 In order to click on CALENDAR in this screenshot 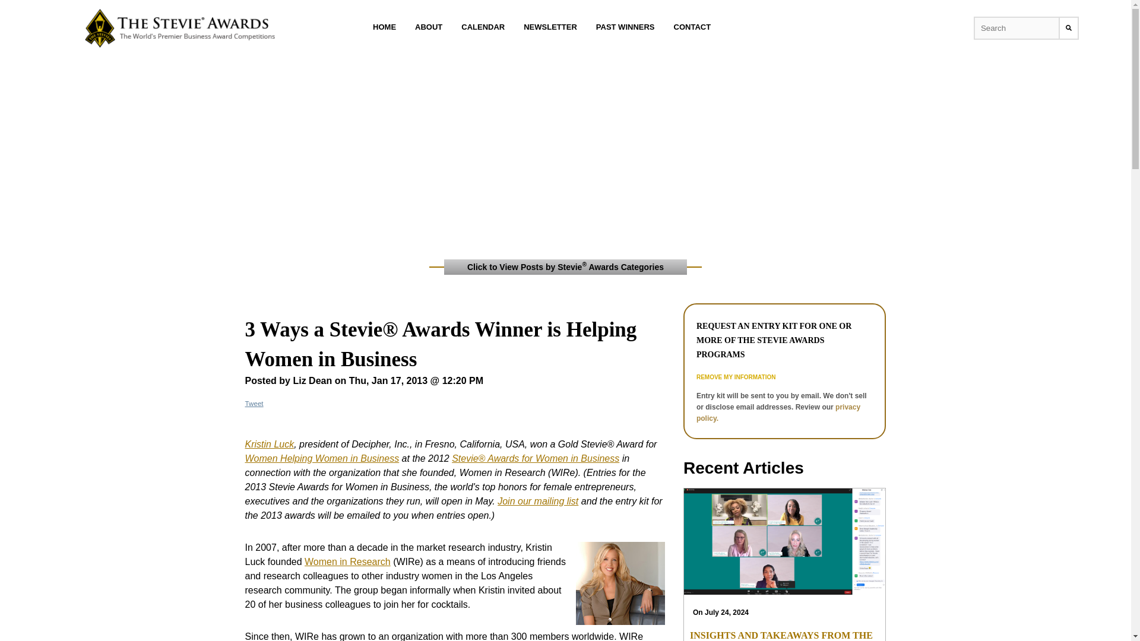, I will do `click(483, 27)`.